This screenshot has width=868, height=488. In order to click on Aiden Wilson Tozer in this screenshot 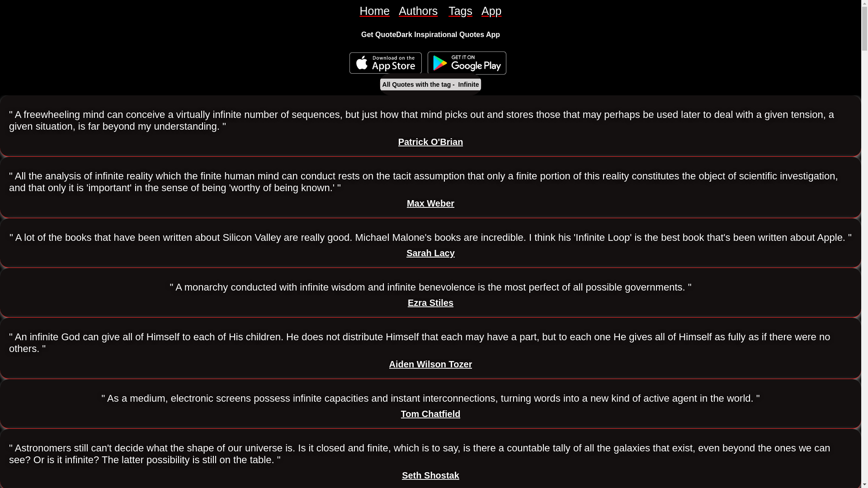, I will do `click(430, 364)`.